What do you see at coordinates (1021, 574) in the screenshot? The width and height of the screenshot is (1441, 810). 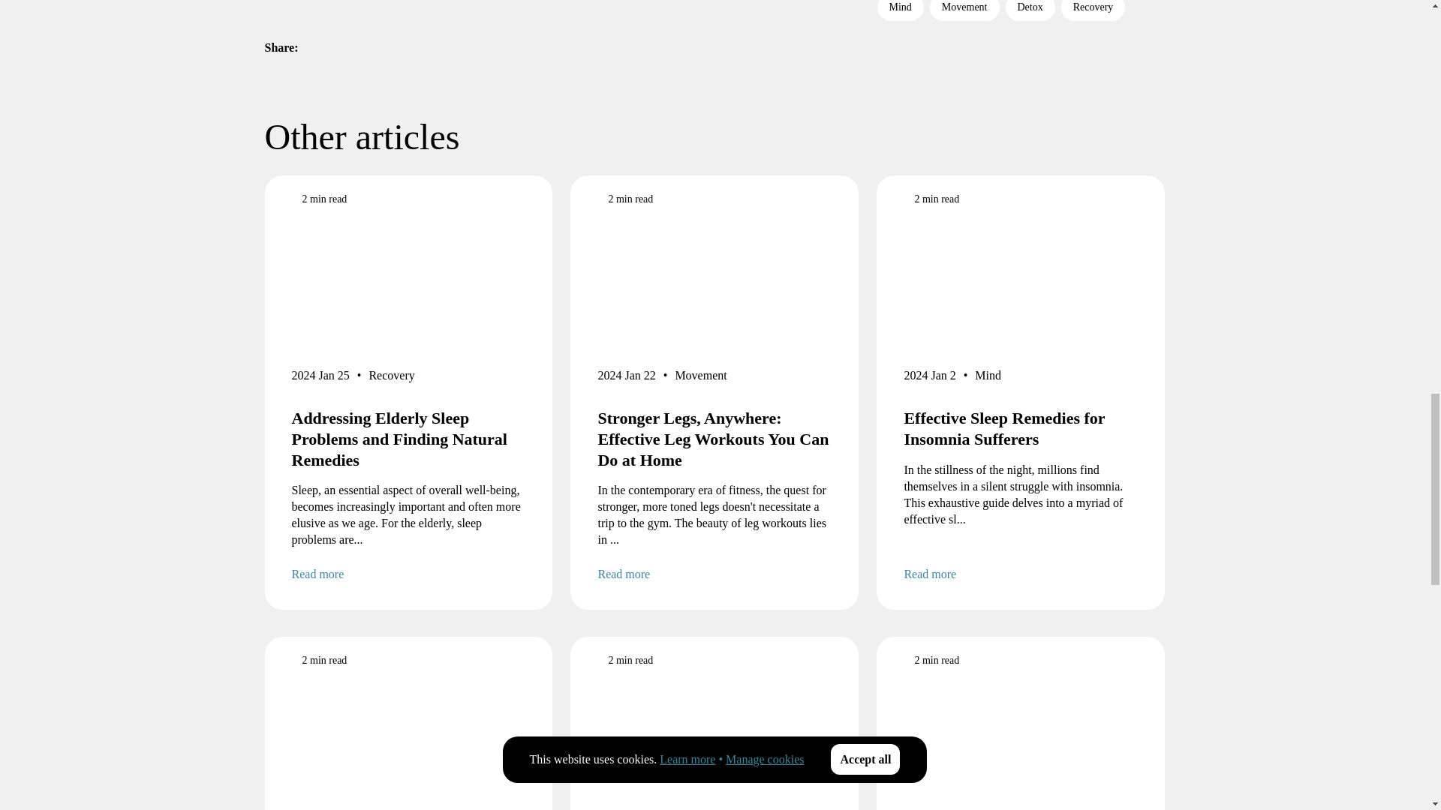 I see `Read more` at bounding box center [1021, 574].